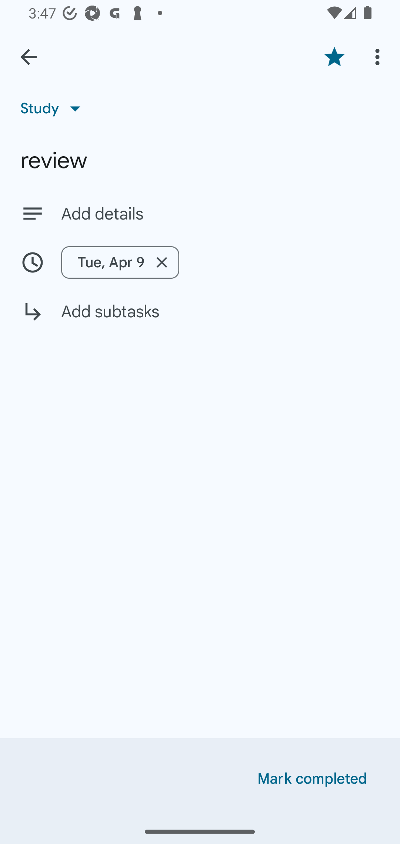 The image size is (400, 844). I want to click on Add subtasks, so click(200, 319).